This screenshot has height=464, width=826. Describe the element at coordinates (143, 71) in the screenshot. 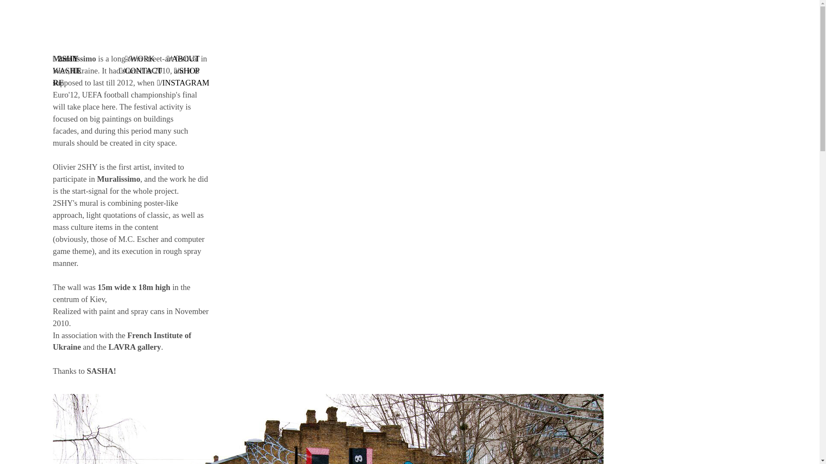

I see `CONTACT` at that location.